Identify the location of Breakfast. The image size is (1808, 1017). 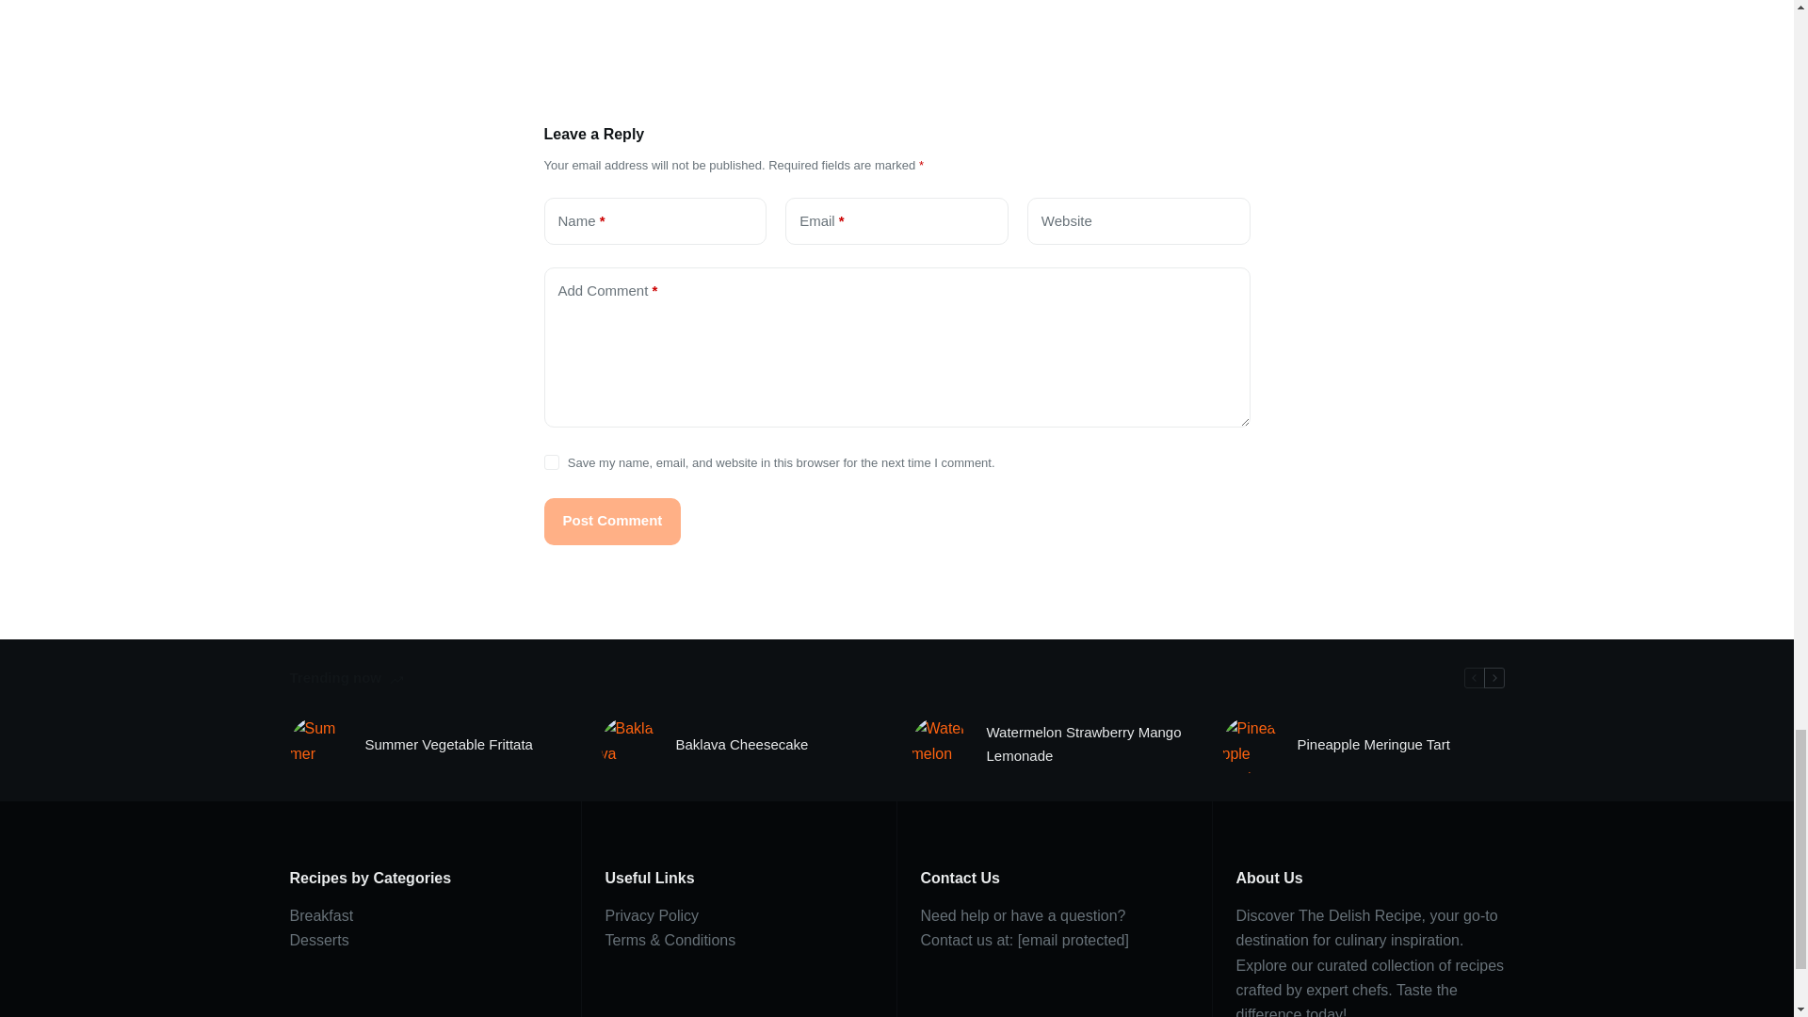
(322, 915).